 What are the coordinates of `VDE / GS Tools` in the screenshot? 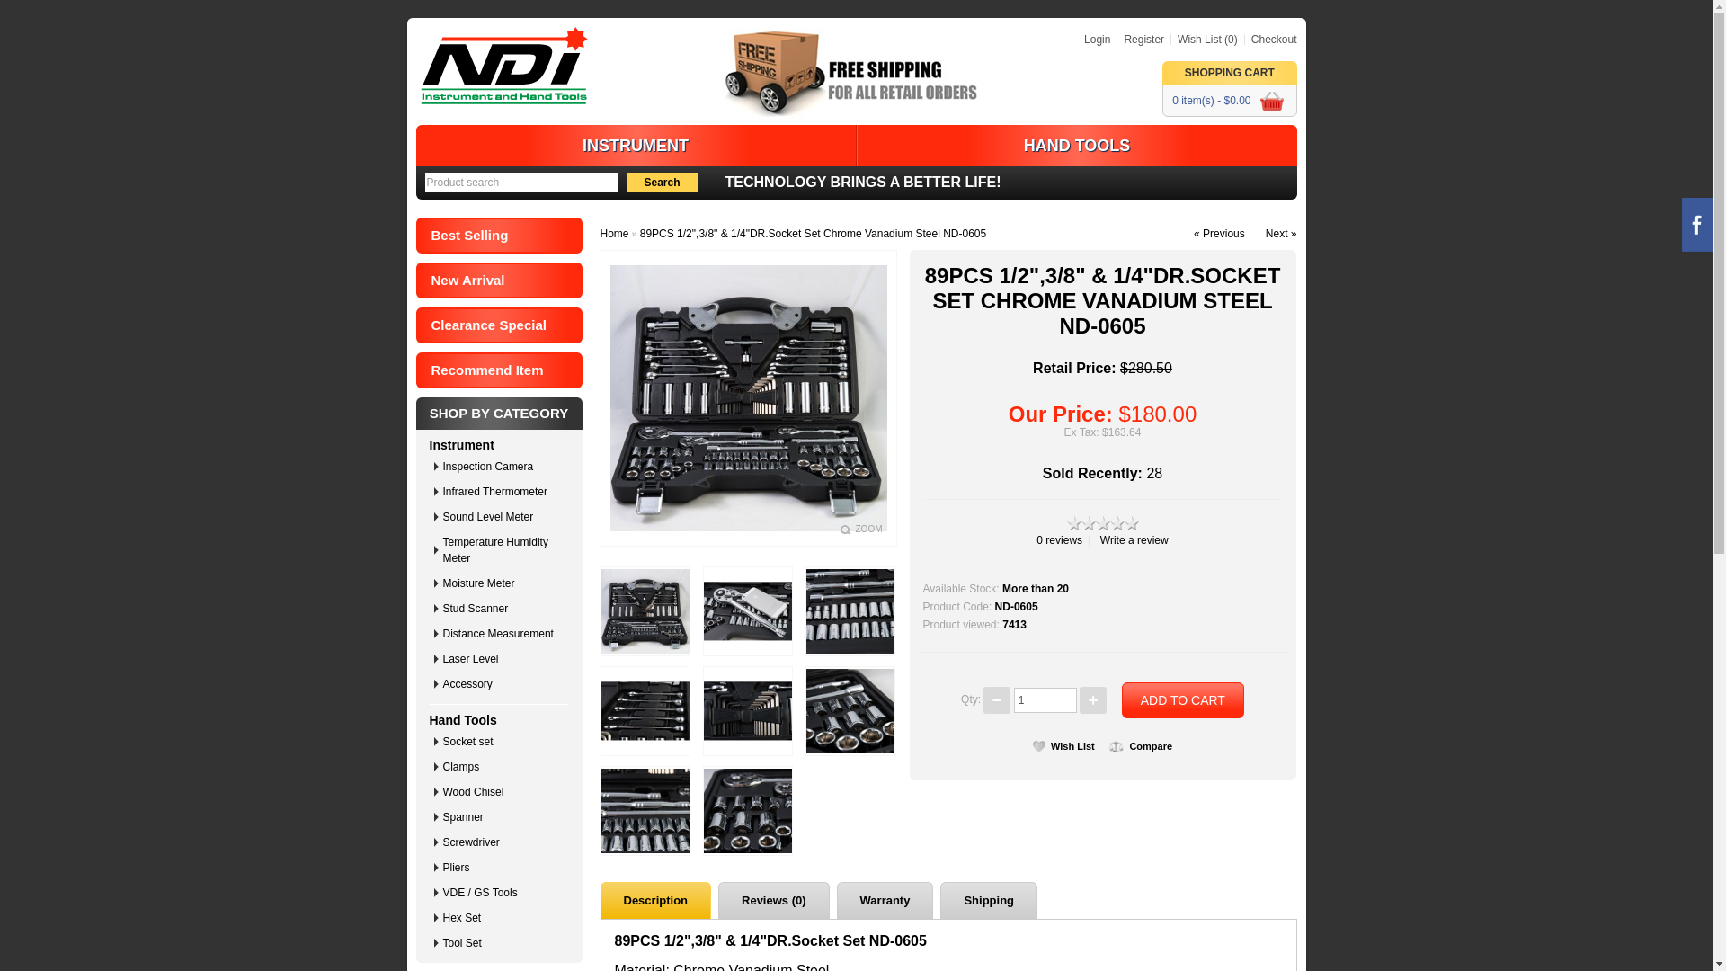 It's located at (503, 893).